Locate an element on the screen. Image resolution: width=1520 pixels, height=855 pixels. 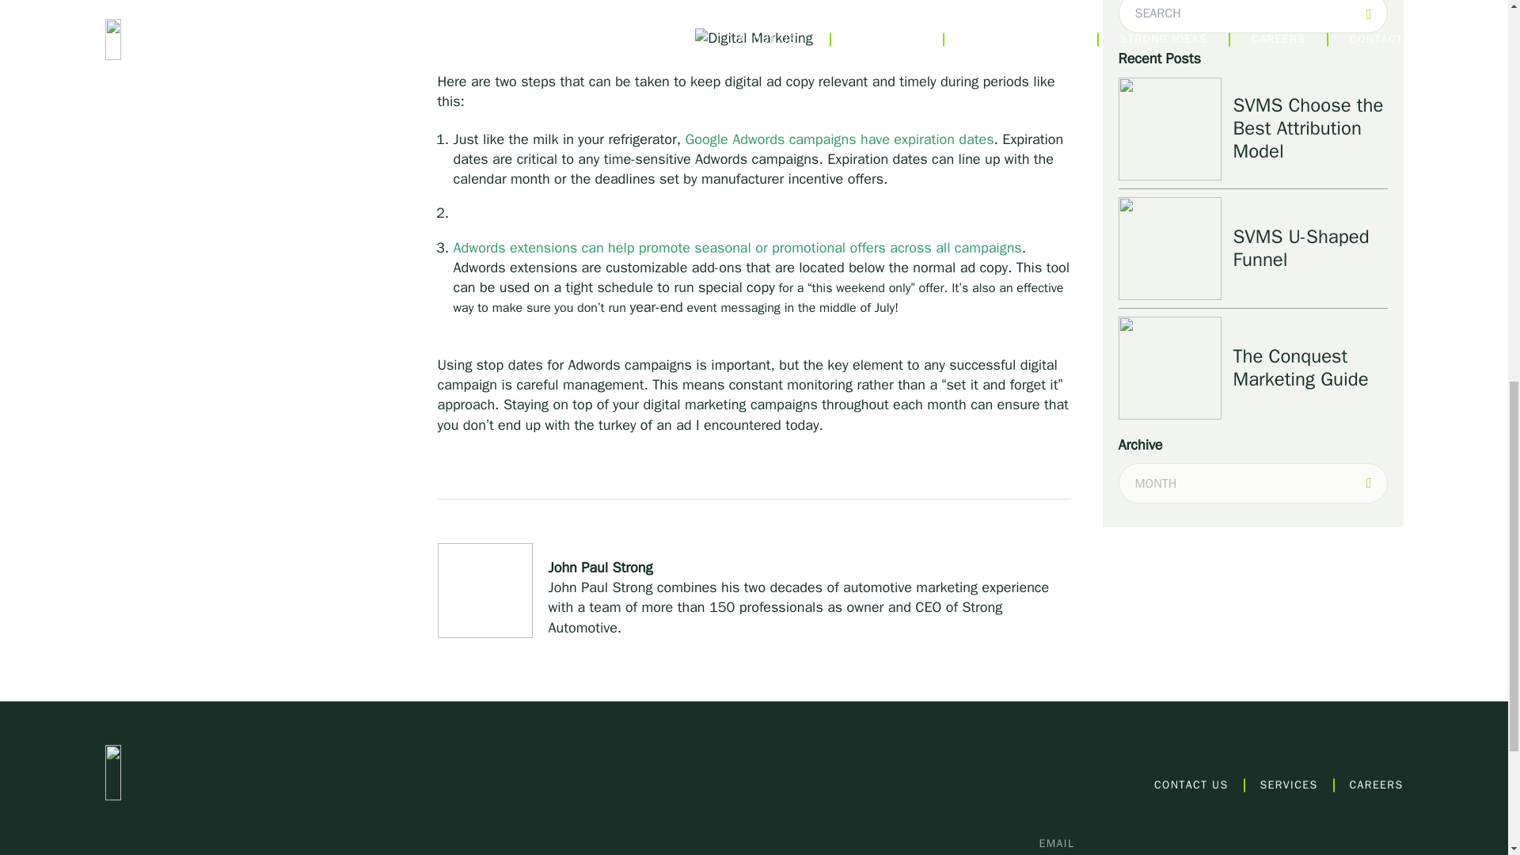
Strong Automotive is located at coordinates (214, 772).